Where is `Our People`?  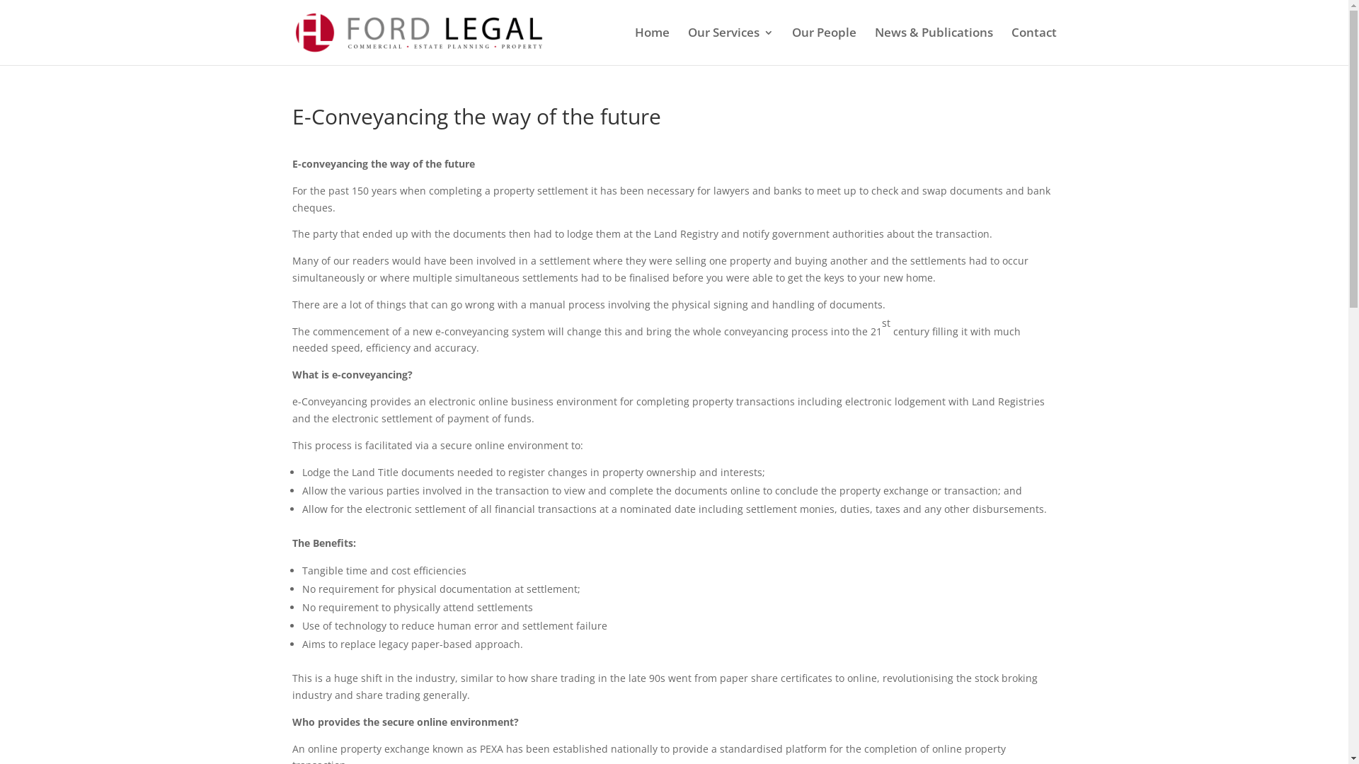 Our People is located at coordinates (824, 46).